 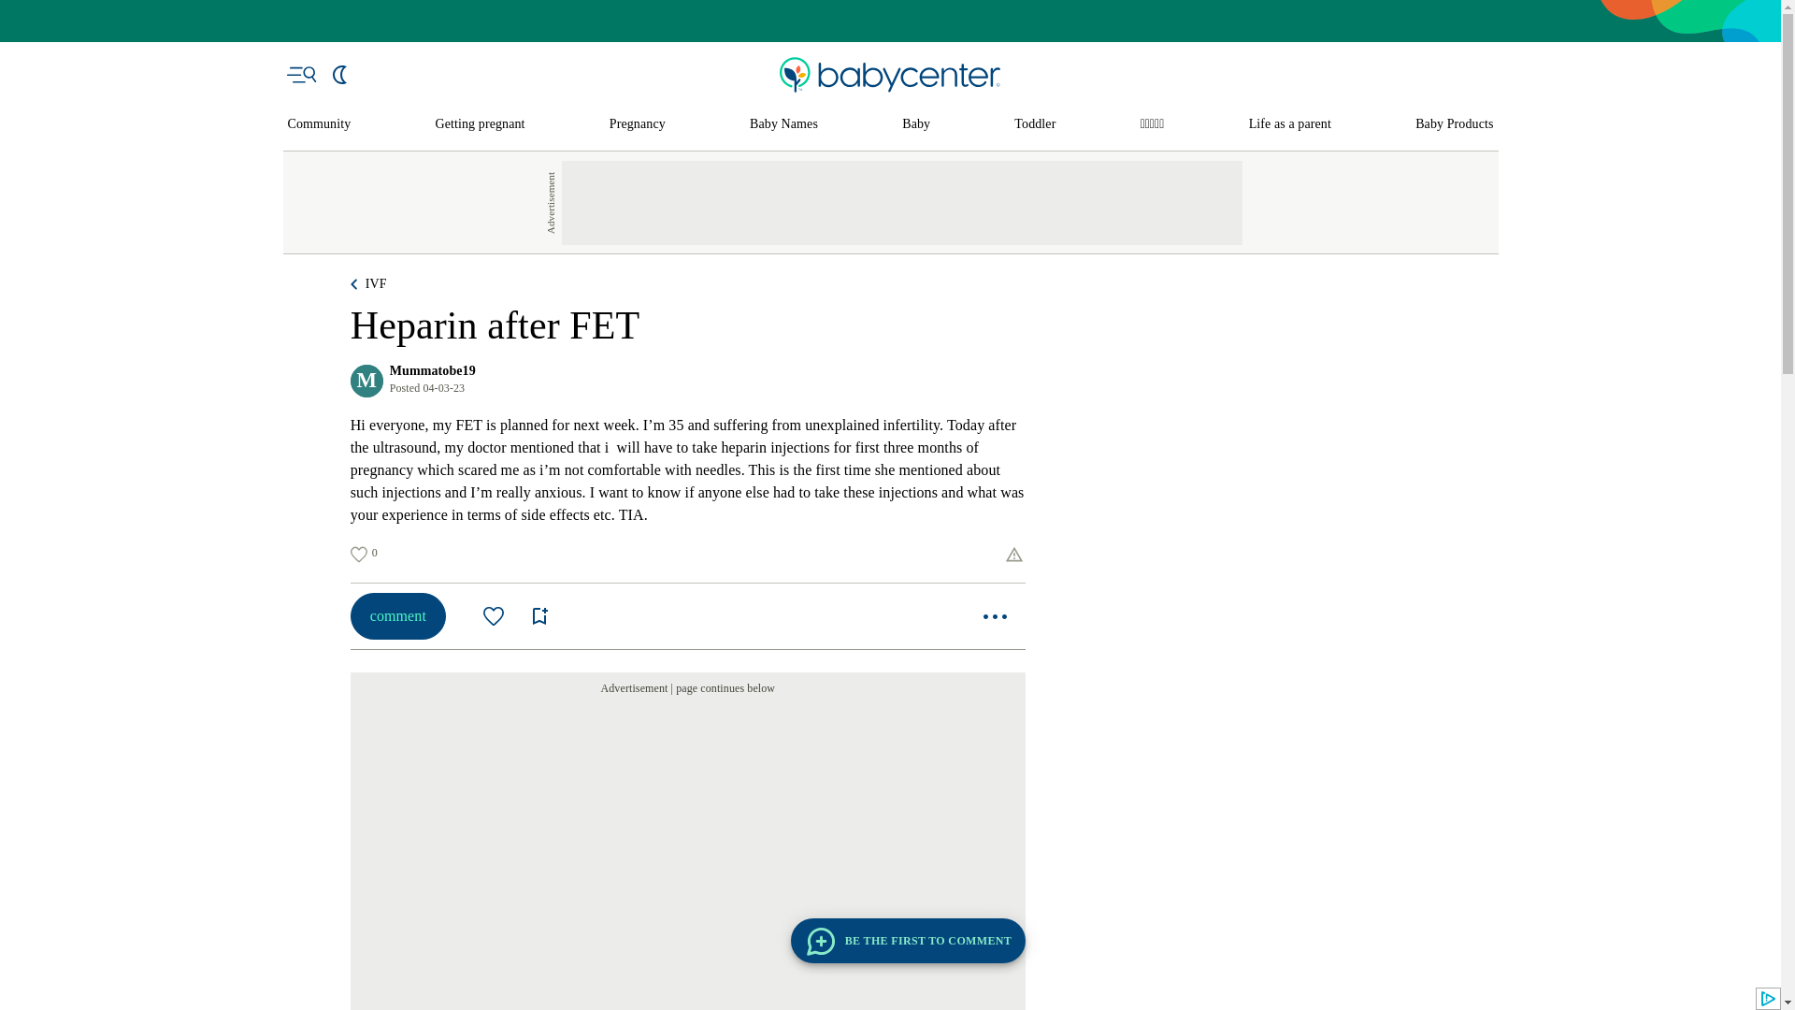 What do you see at coordinates (916, 124) in the screenshot?
I see `Baby` at bounding box center [916, 124].